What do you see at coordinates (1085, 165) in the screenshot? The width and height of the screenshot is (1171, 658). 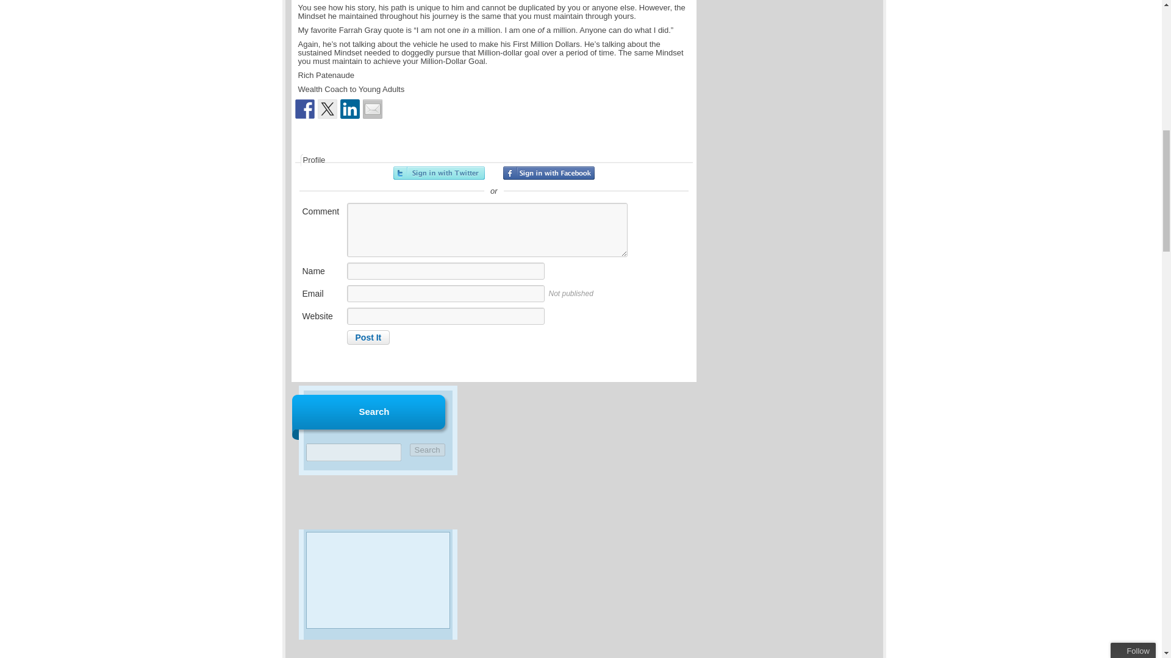 I see `Subscribe` at bounding box center [1085, 165].